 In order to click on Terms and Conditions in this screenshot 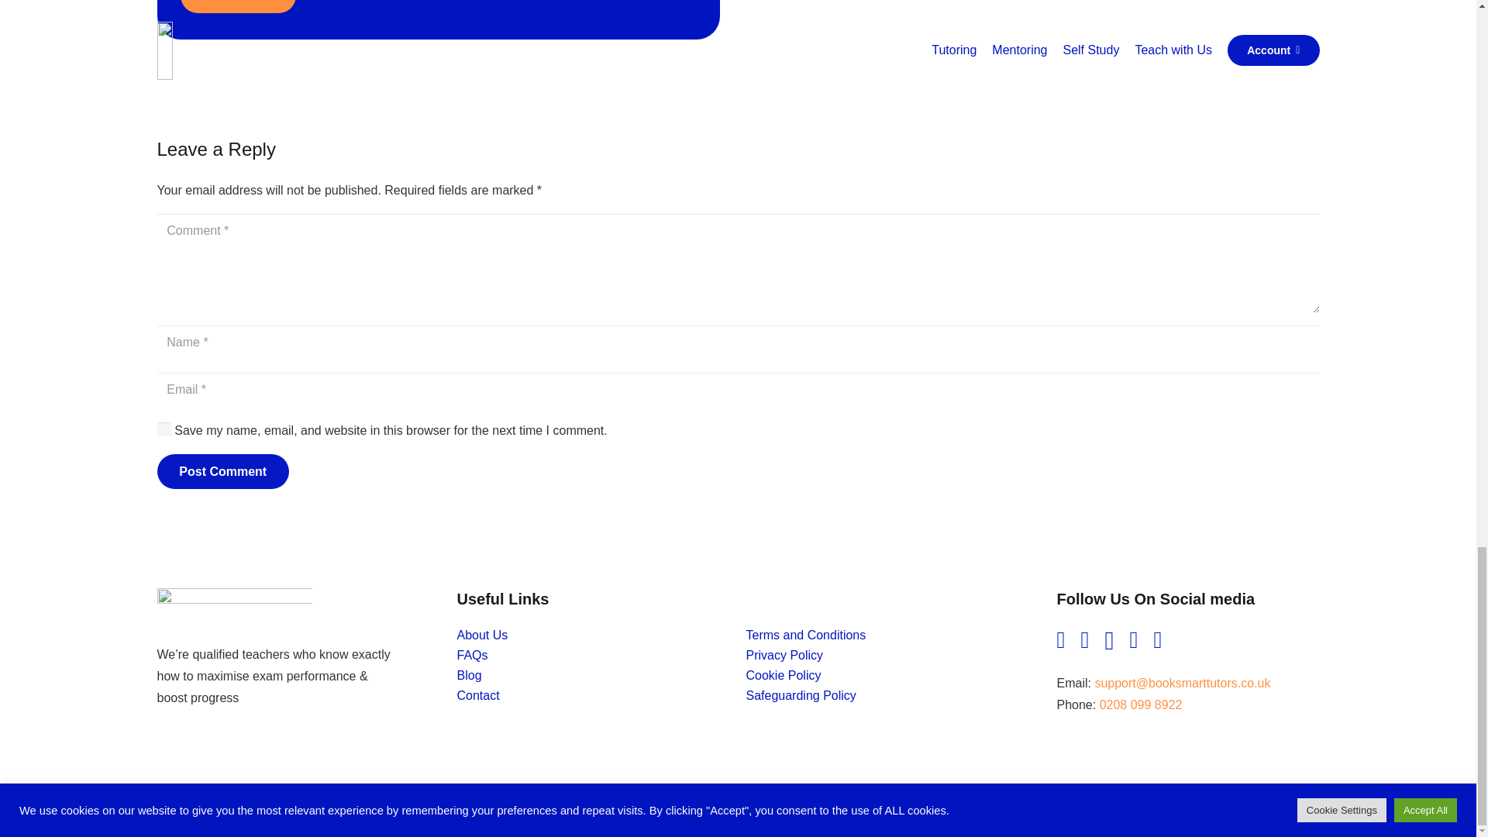, I will do `click(805, 635)`.